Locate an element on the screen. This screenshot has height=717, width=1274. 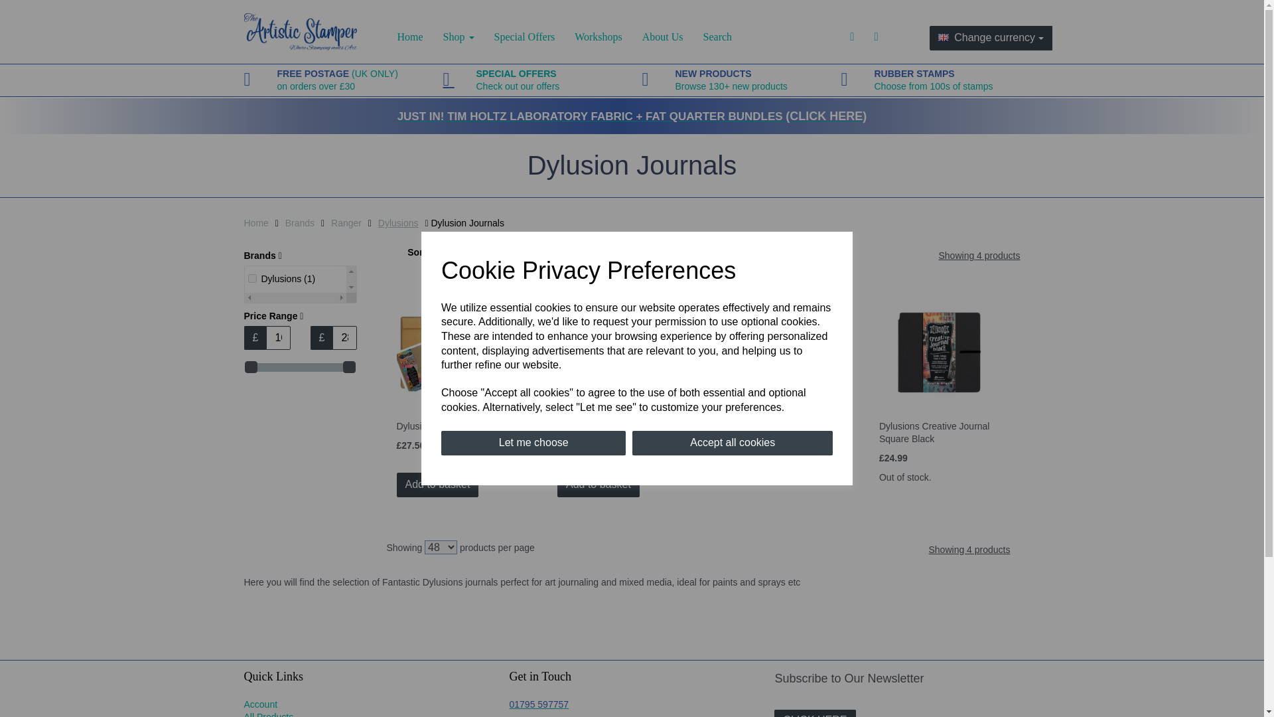
Special Offers is located at coordinates (662, 37).